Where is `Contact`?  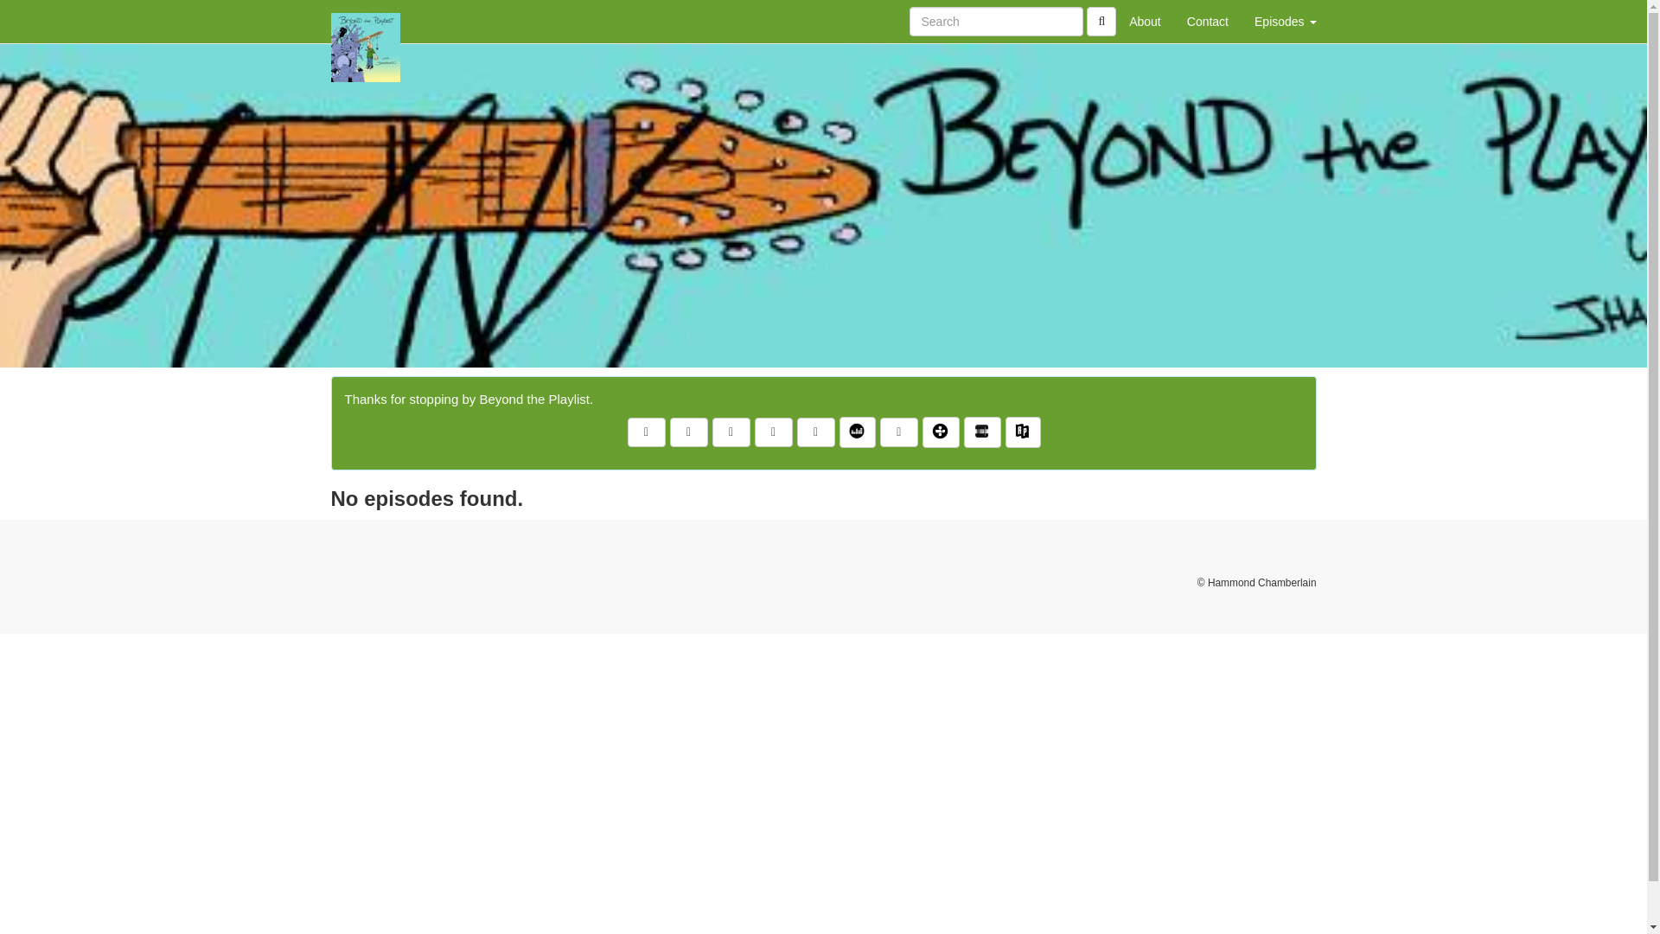
Contact is located at coordinates (1207, 21).